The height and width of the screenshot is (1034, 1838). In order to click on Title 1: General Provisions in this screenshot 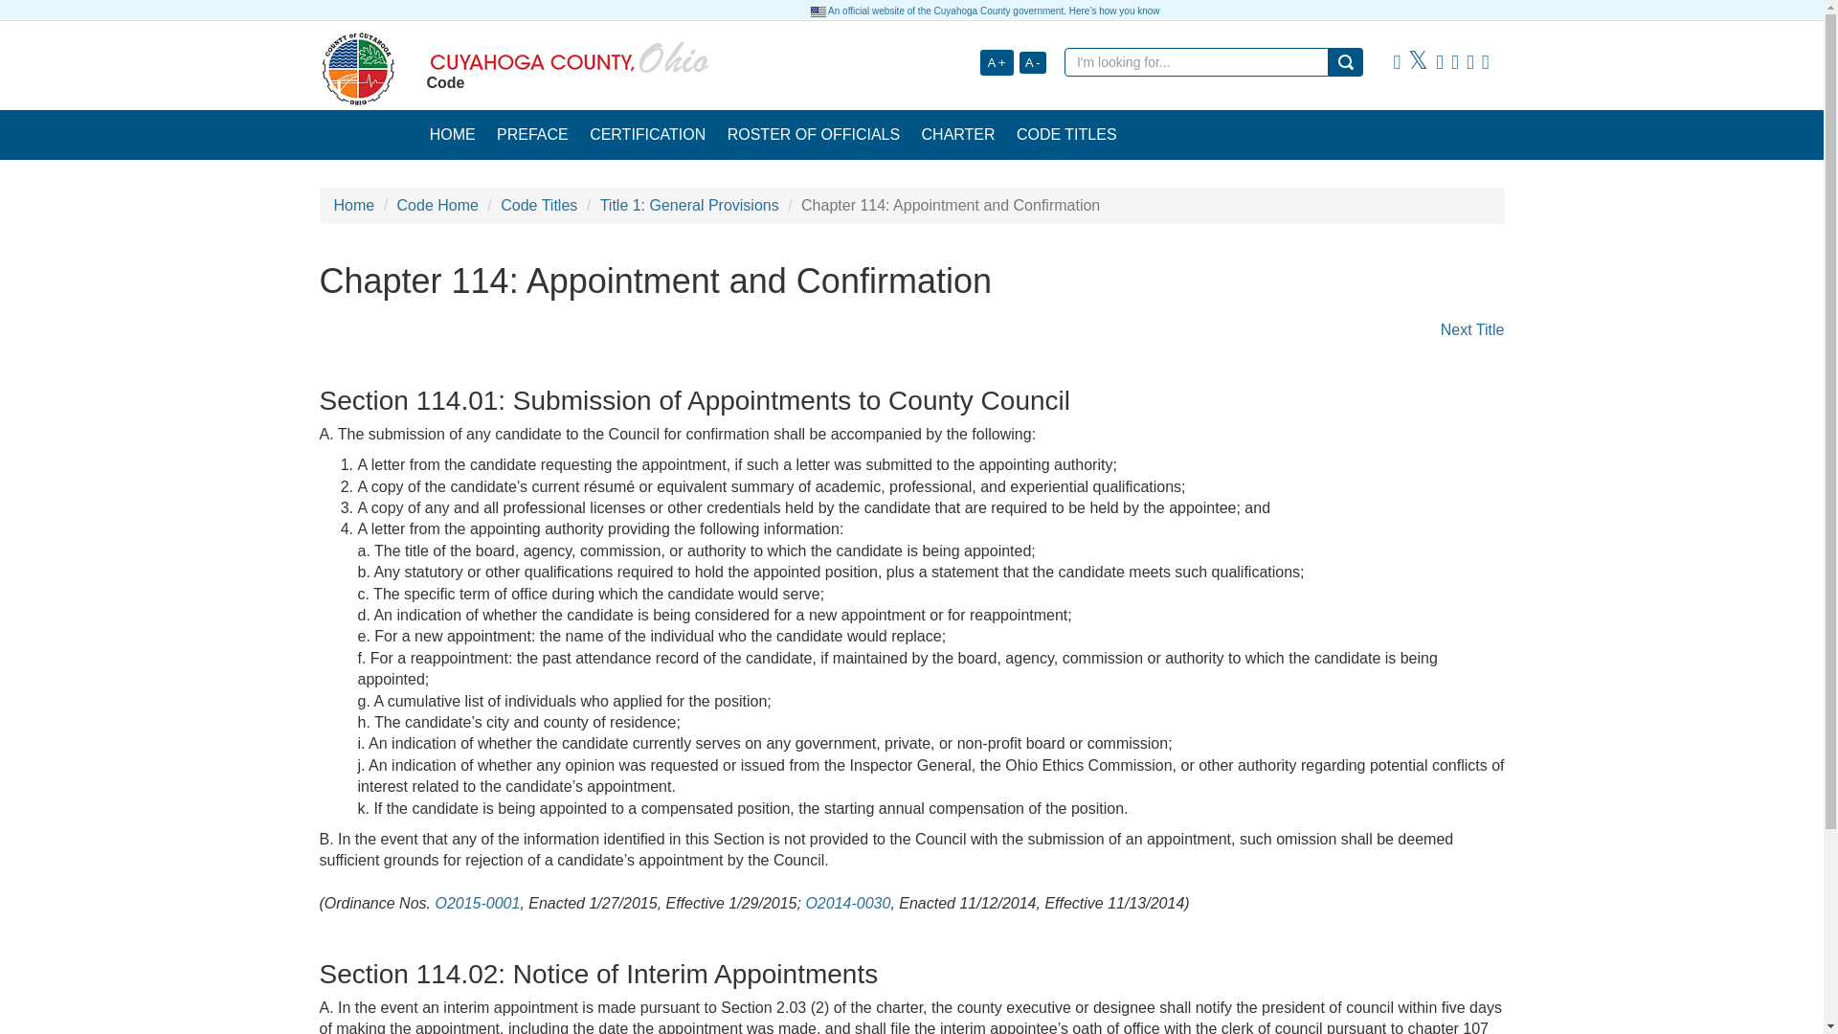, I will do `click(689, 205)`.